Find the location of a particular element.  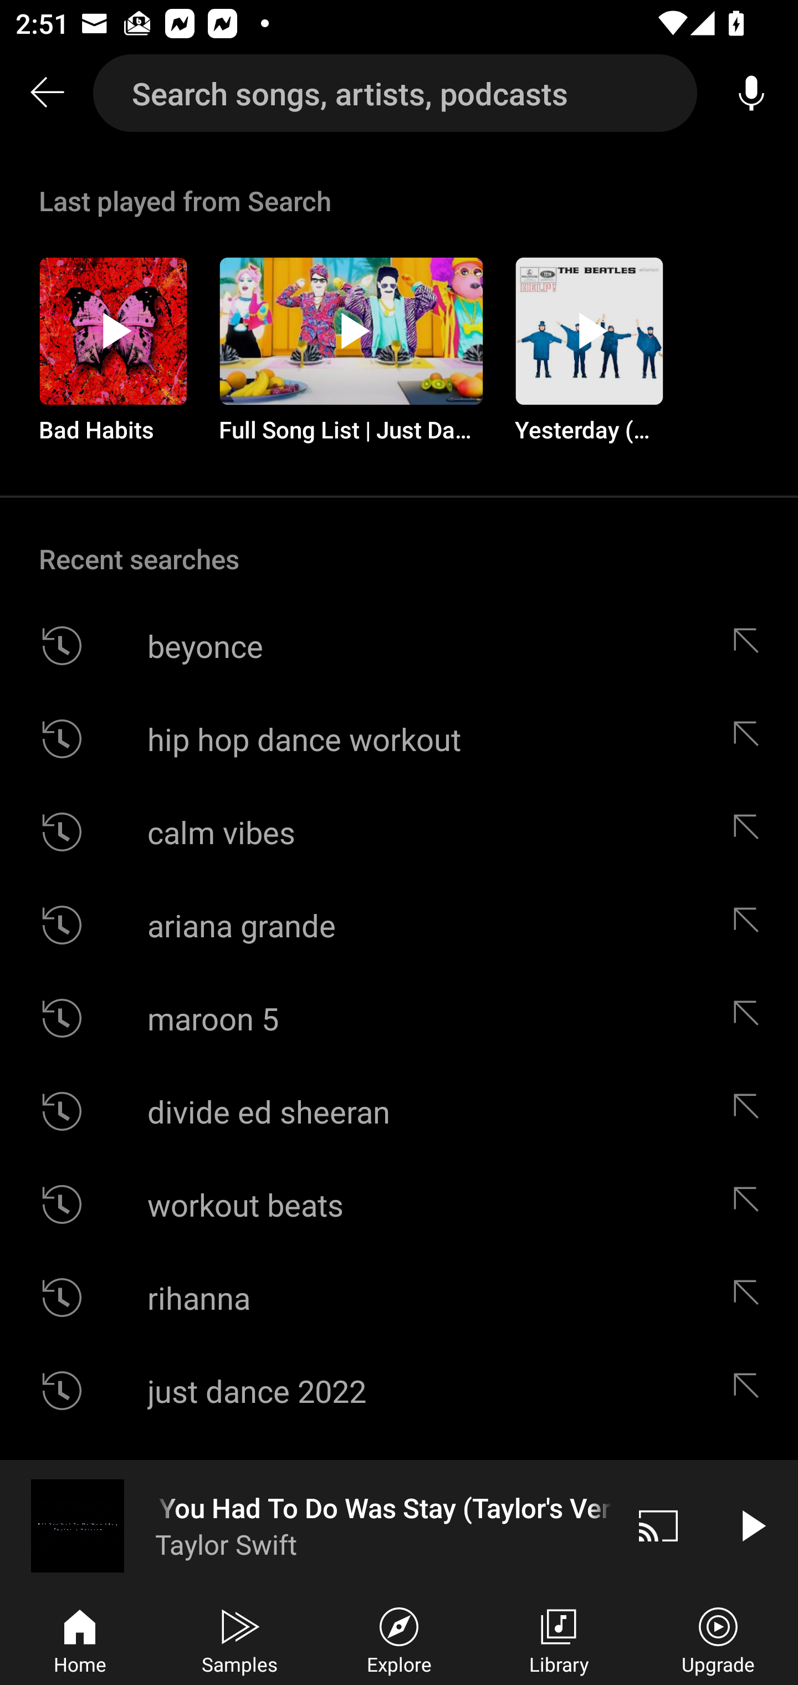

maroon 5 Edit suggestion maroon 5 is located at coordinates (399, 1019).